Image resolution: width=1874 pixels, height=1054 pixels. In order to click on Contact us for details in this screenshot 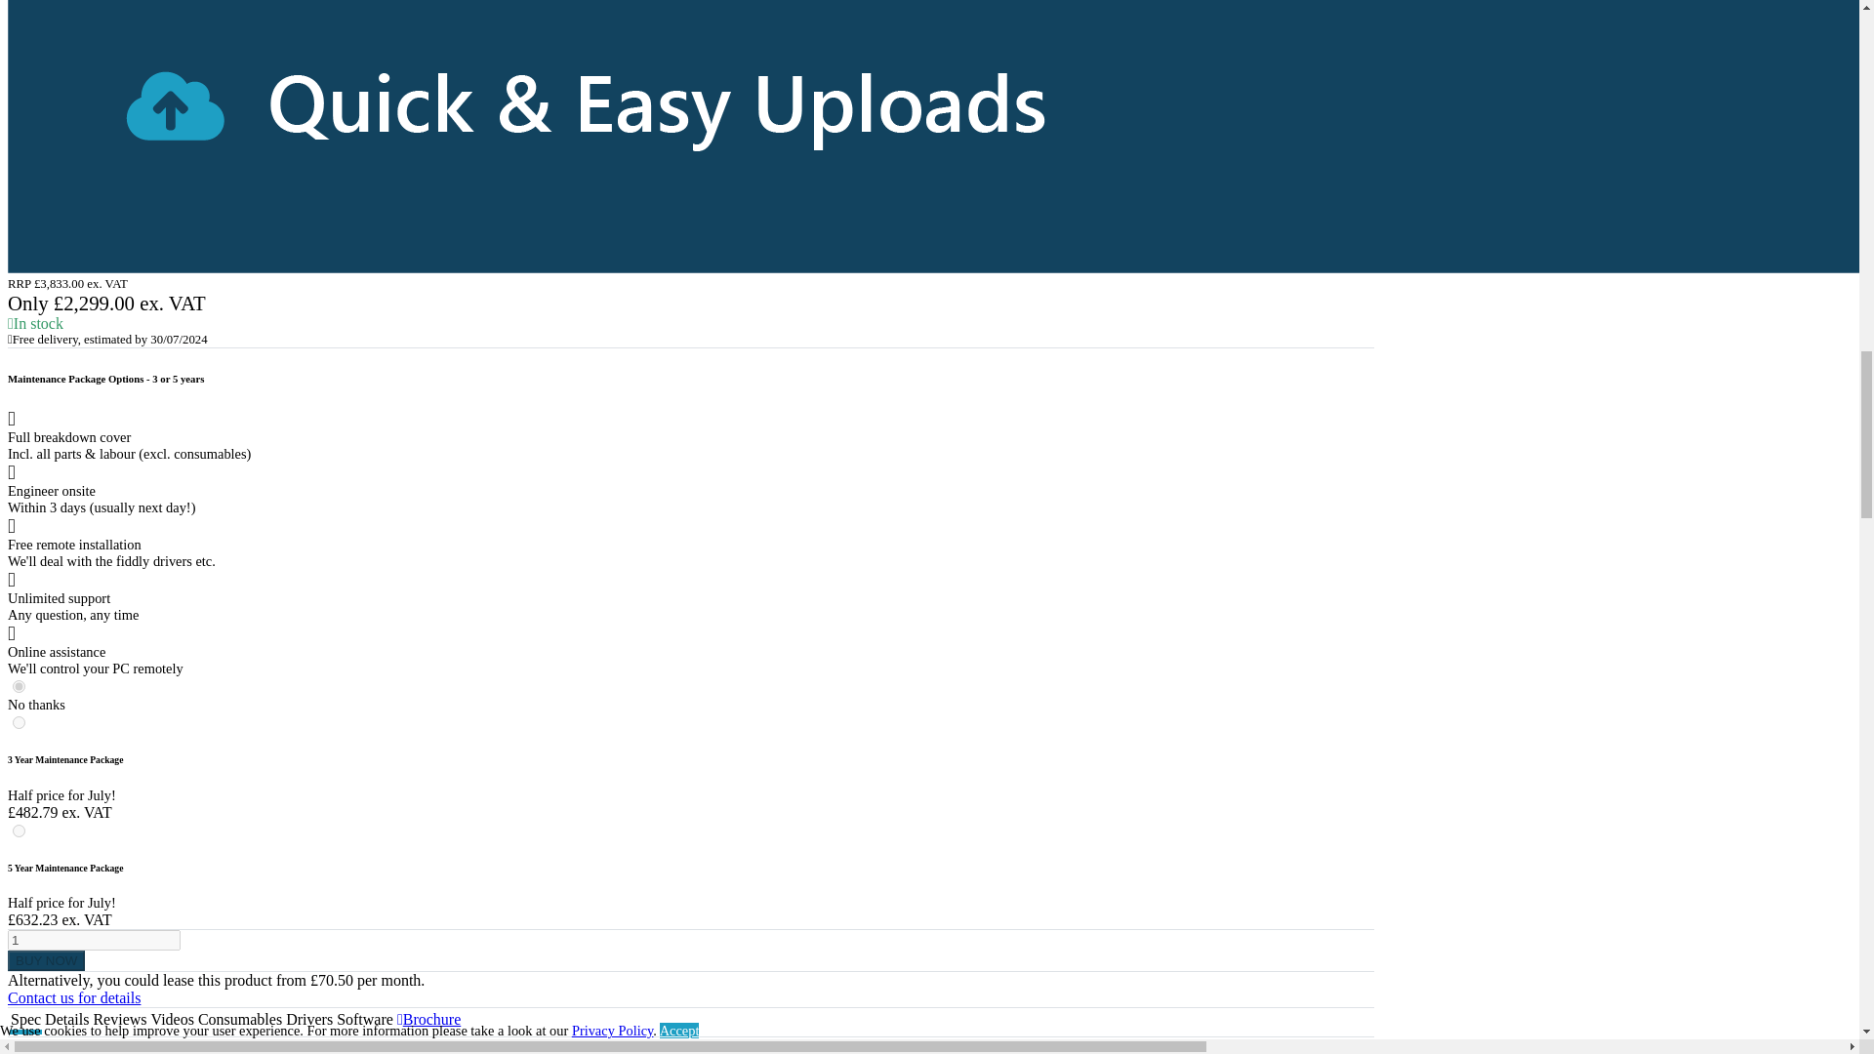, I will do `click(74, 997)`.